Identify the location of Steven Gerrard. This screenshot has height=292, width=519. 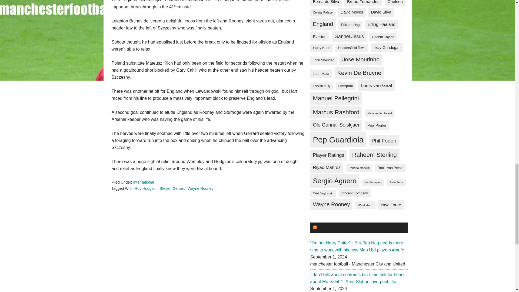
(173, 188).